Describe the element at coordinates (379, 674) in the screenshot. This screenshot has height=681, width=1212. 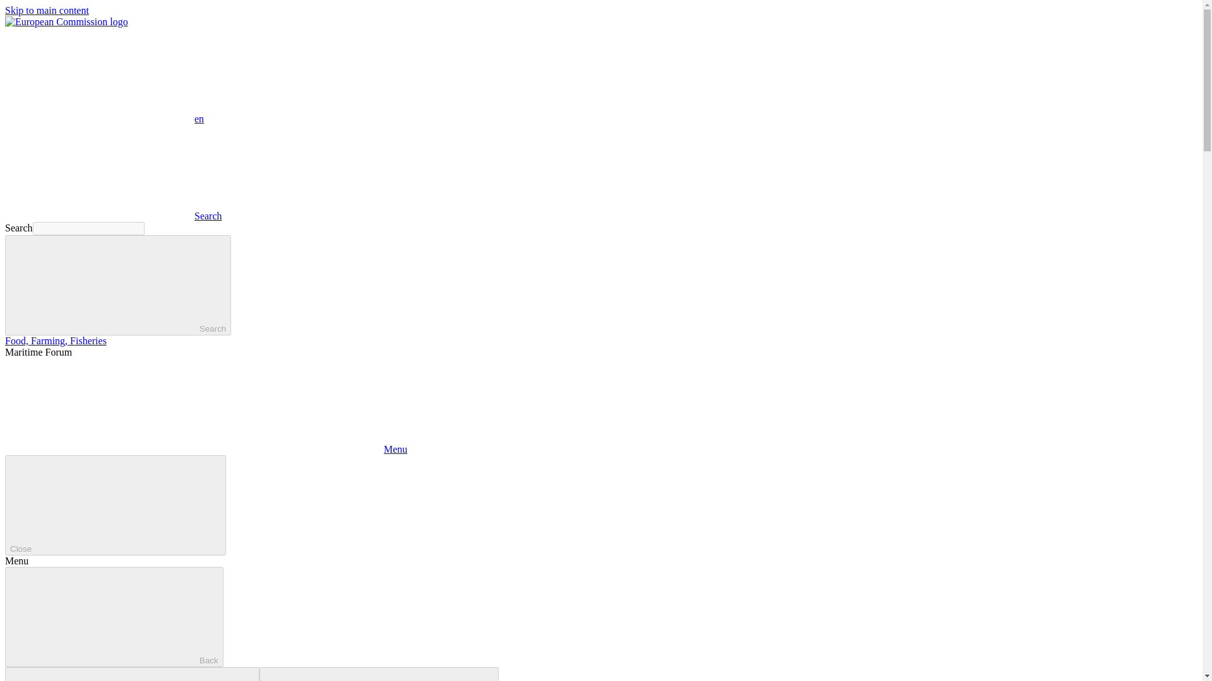
I see `Next items` at that location.